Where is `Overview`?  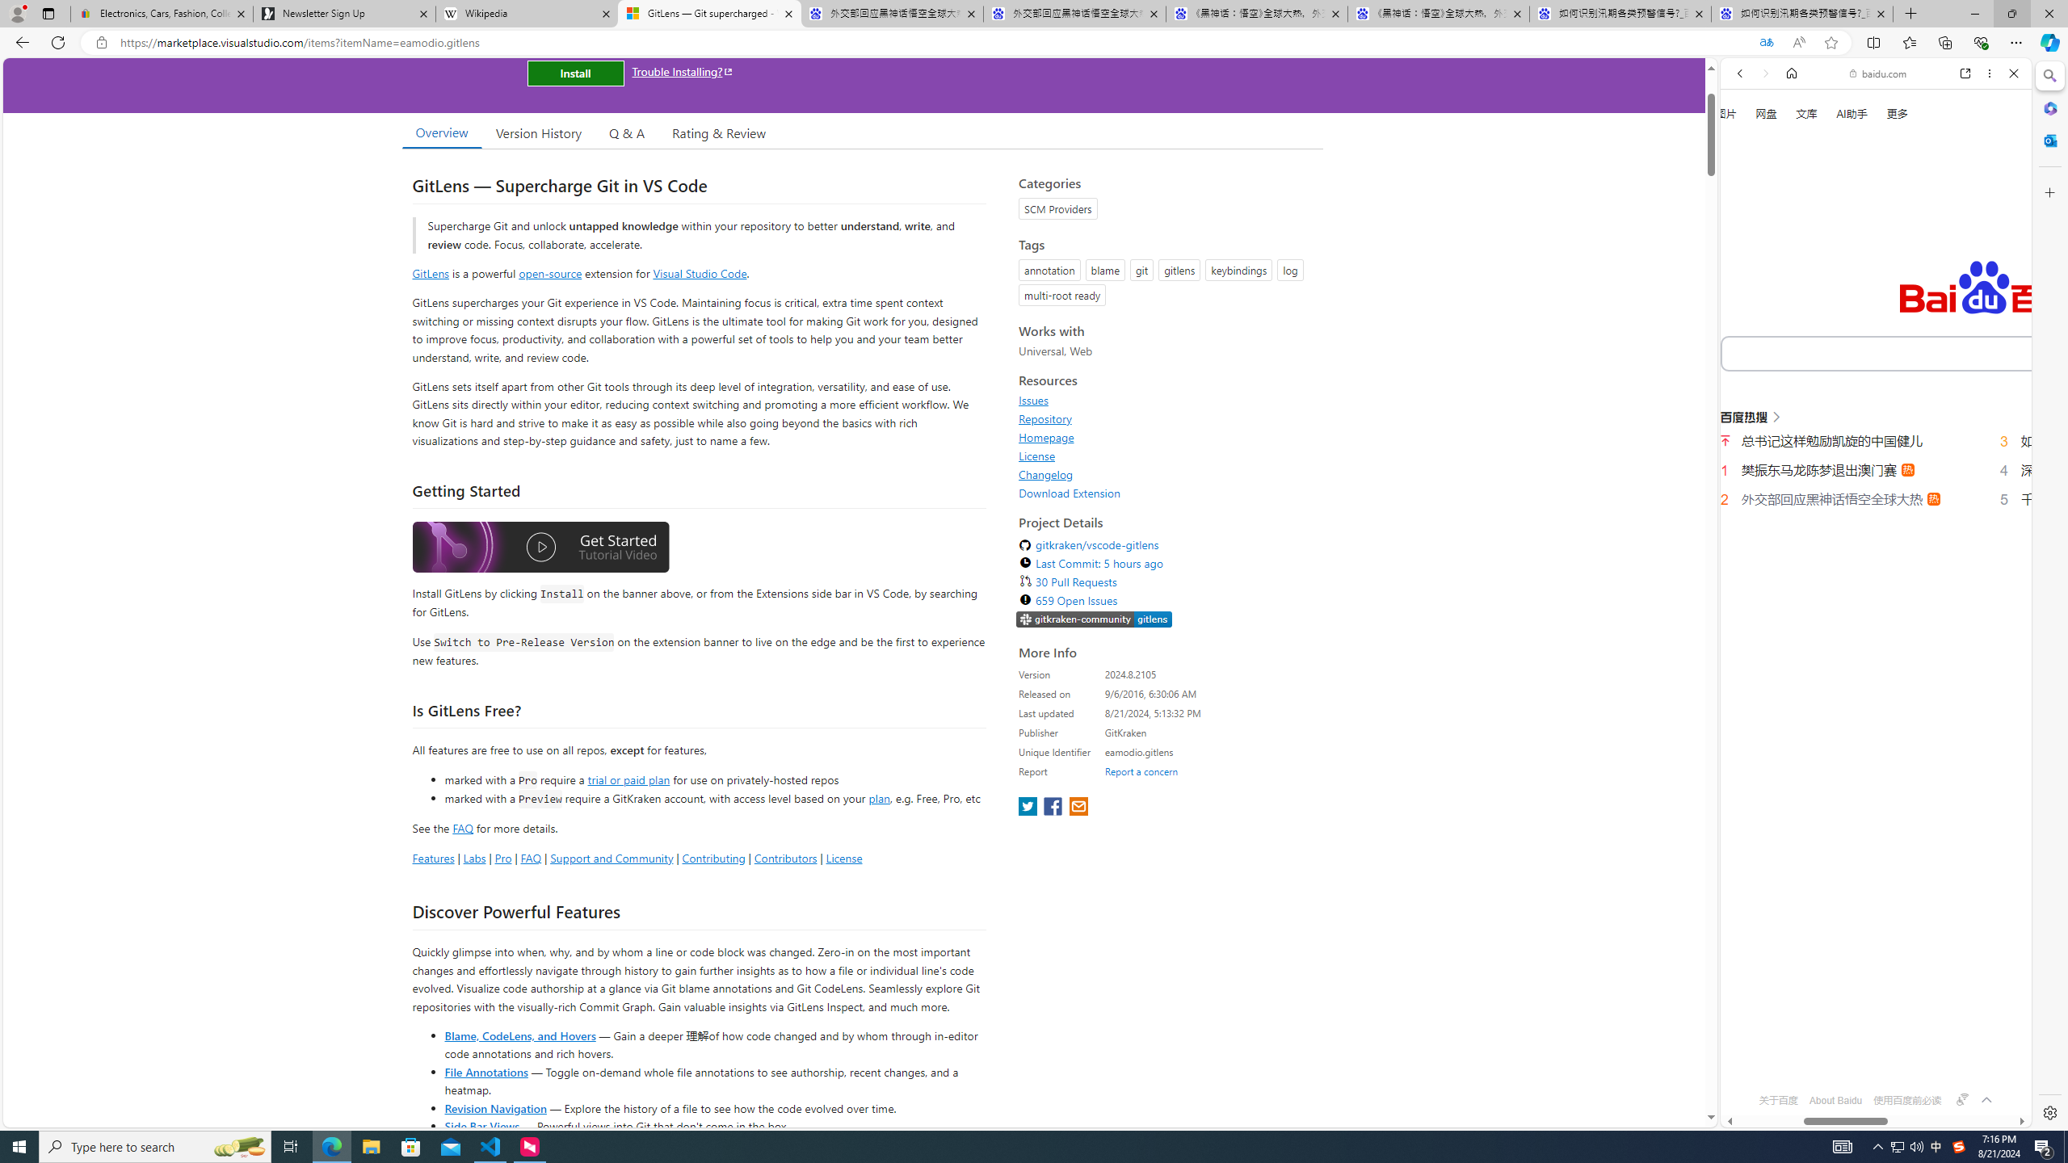
Overview is located at coordinates (441, 132).